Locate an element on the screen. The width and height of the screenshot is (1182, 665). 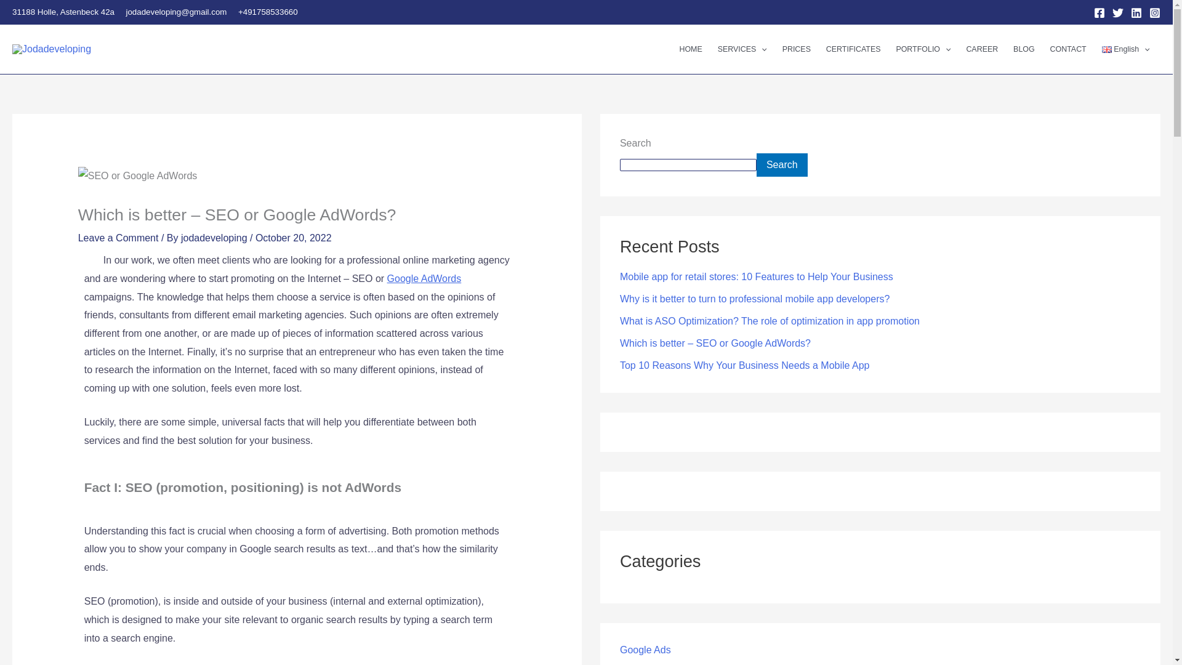
CONTACT is located at coordinates (1068, 49).